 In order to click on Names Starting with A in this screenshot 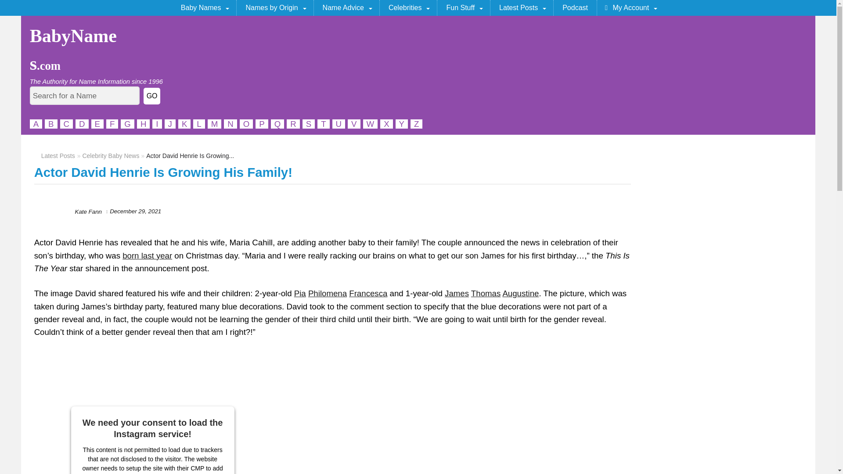, I will do `click(36, 124)`.